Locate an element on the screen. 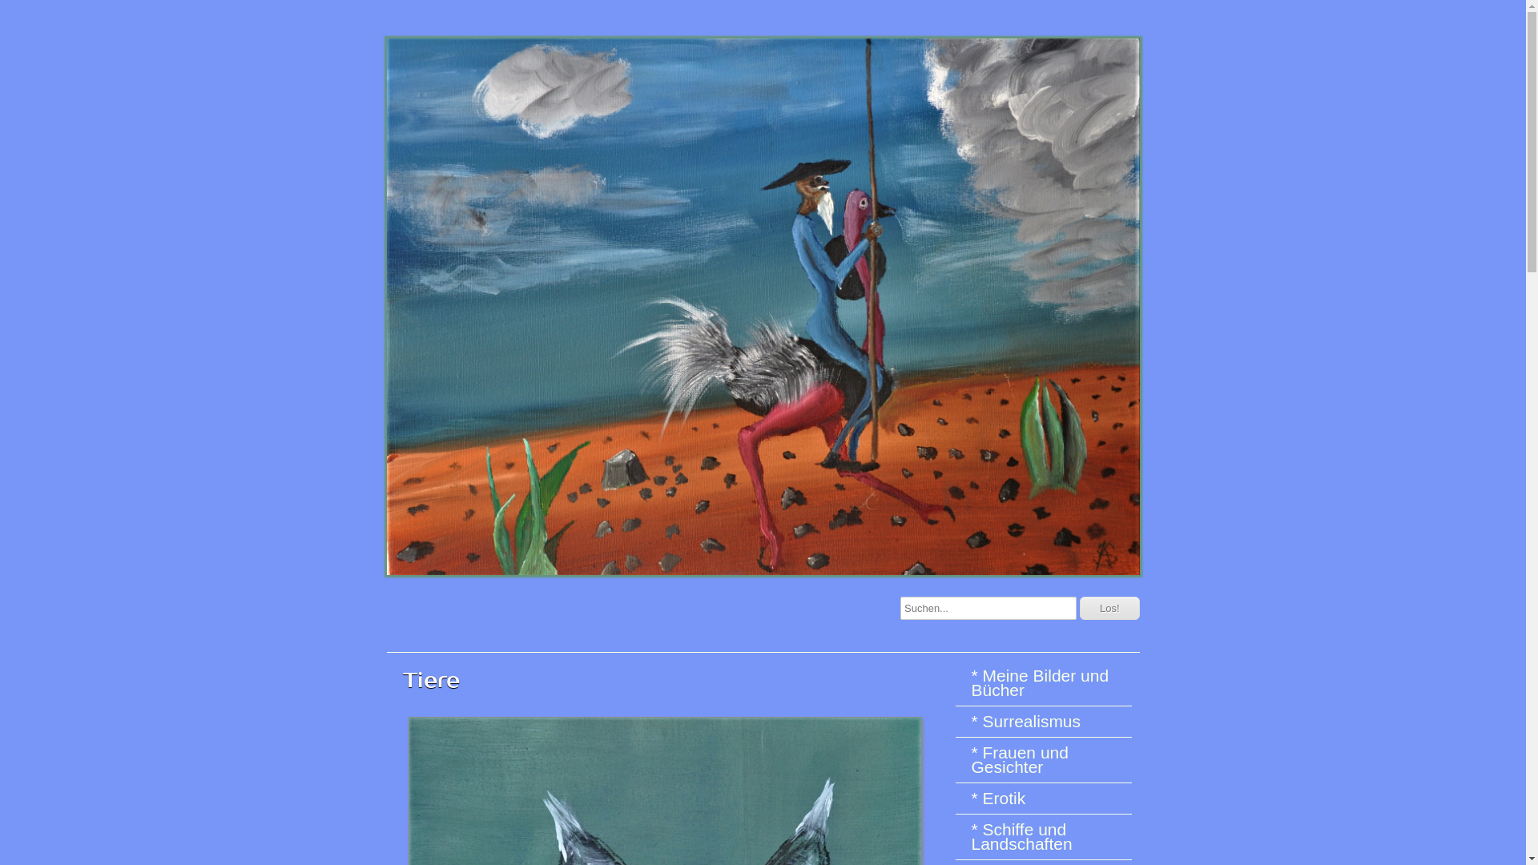  Erotik is located at coordinates (1047, 799).